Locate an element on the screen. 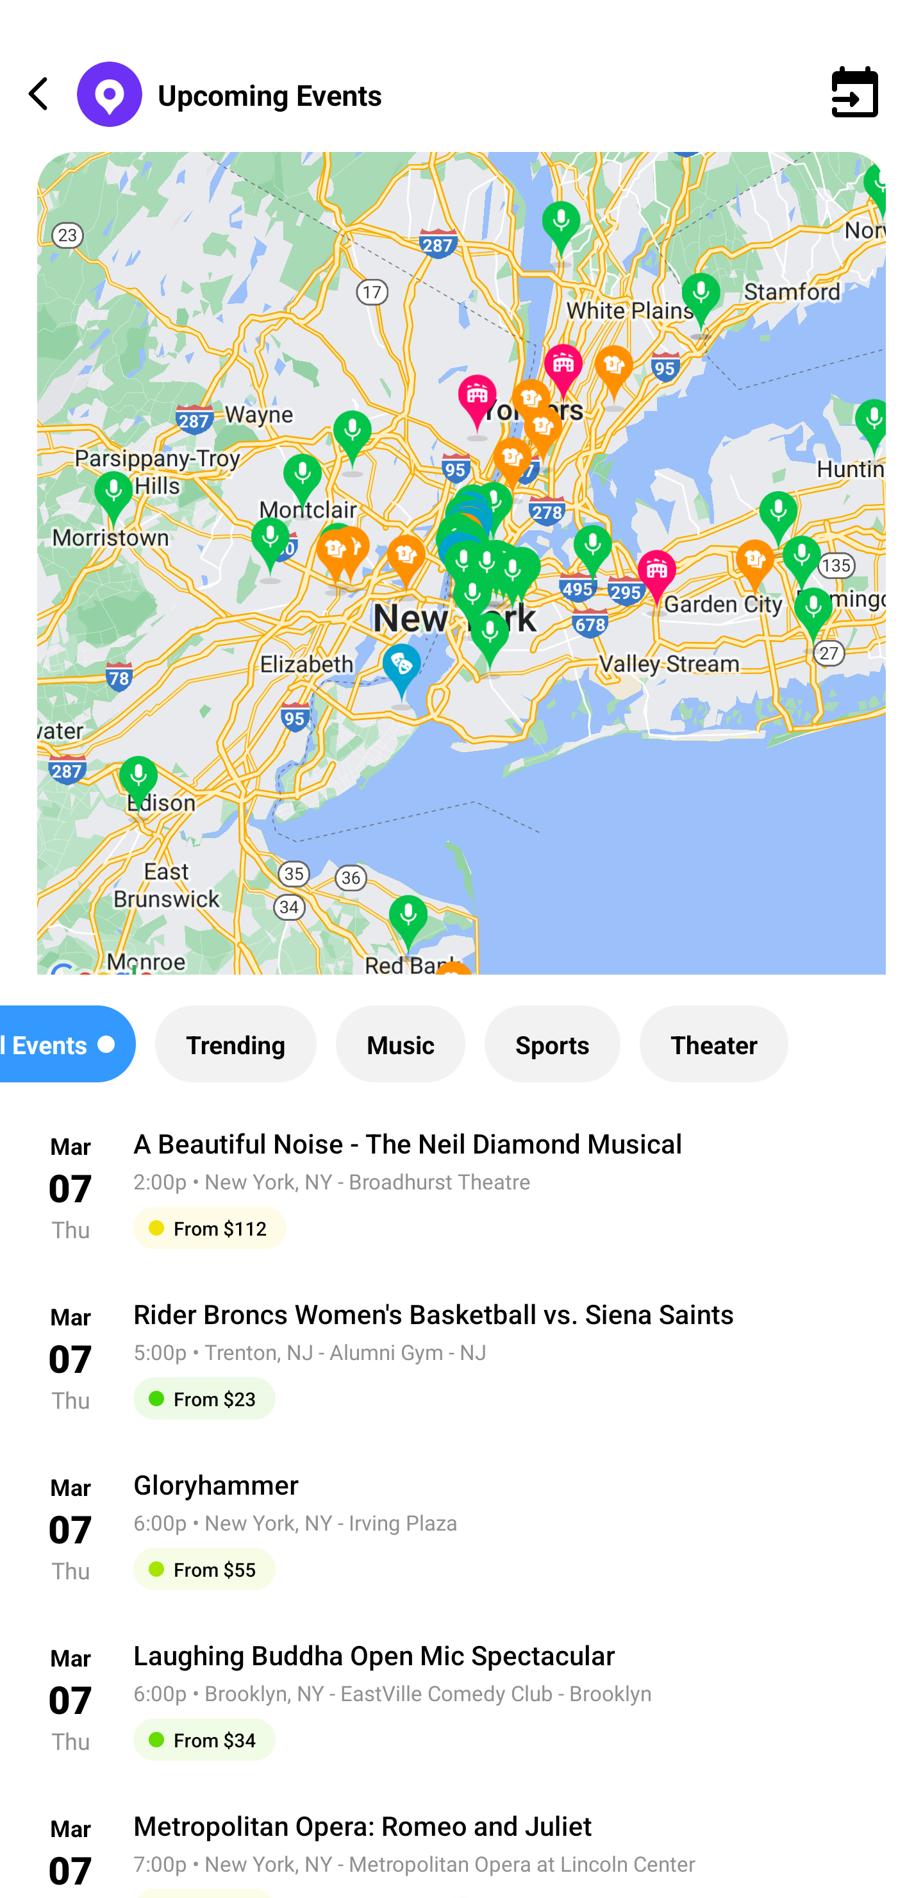 This screenshot has height=1898, width=923. Music is located at coordinates (400, 1044).